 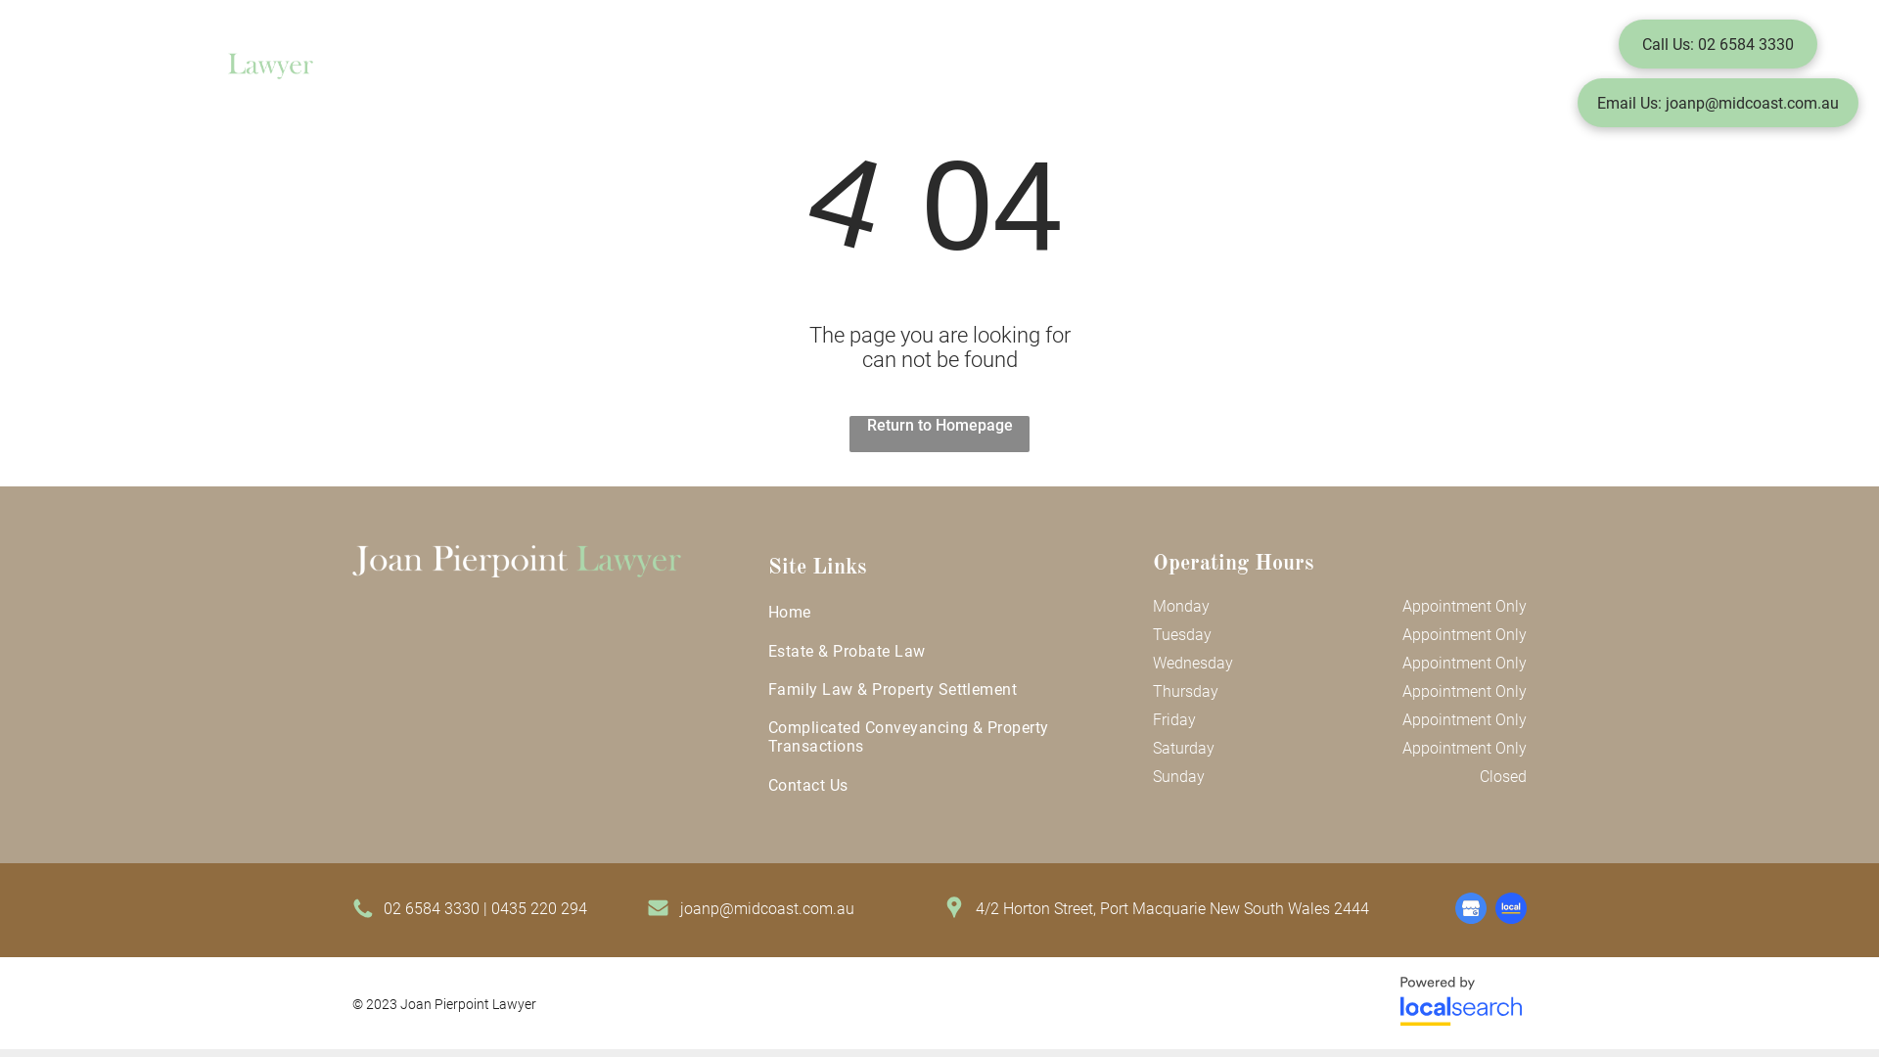 I want to click on Address Icon, so click(x=954, y=907).